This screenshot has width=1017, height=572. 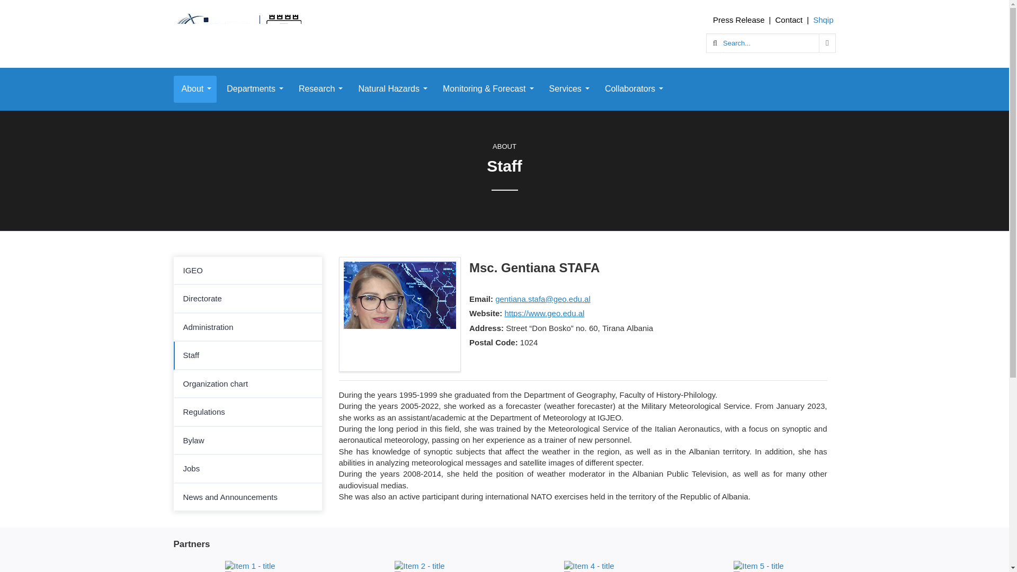 What do you see at coordinates (823, 20) in the screenshot?
I see `Shqip` at bounding box center [823, 20].